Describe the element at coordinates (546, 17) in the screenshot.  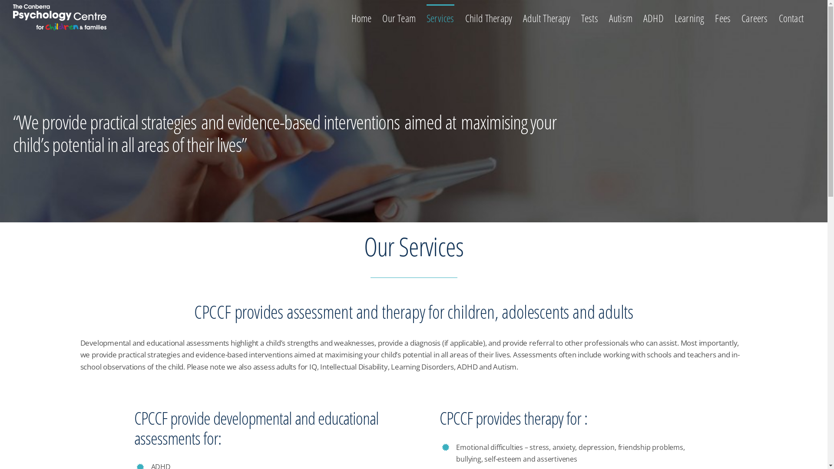
I see `Adult Therapy` at that location.